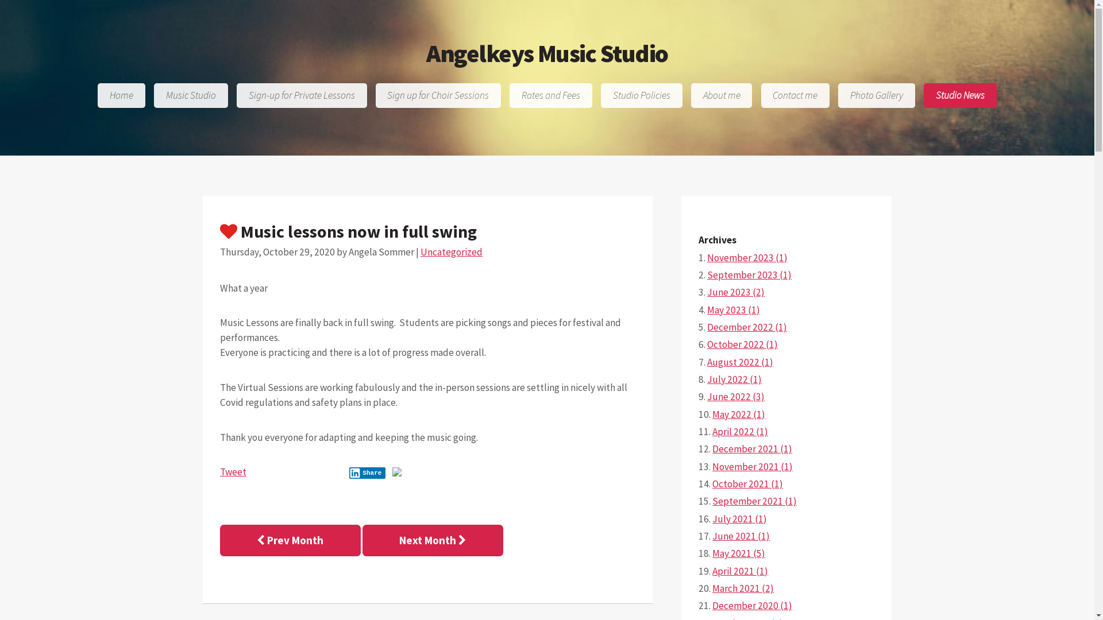 The height and width of the screenshot is (620, 1103). I want to click on November 2021 (1), so click(753, 467).